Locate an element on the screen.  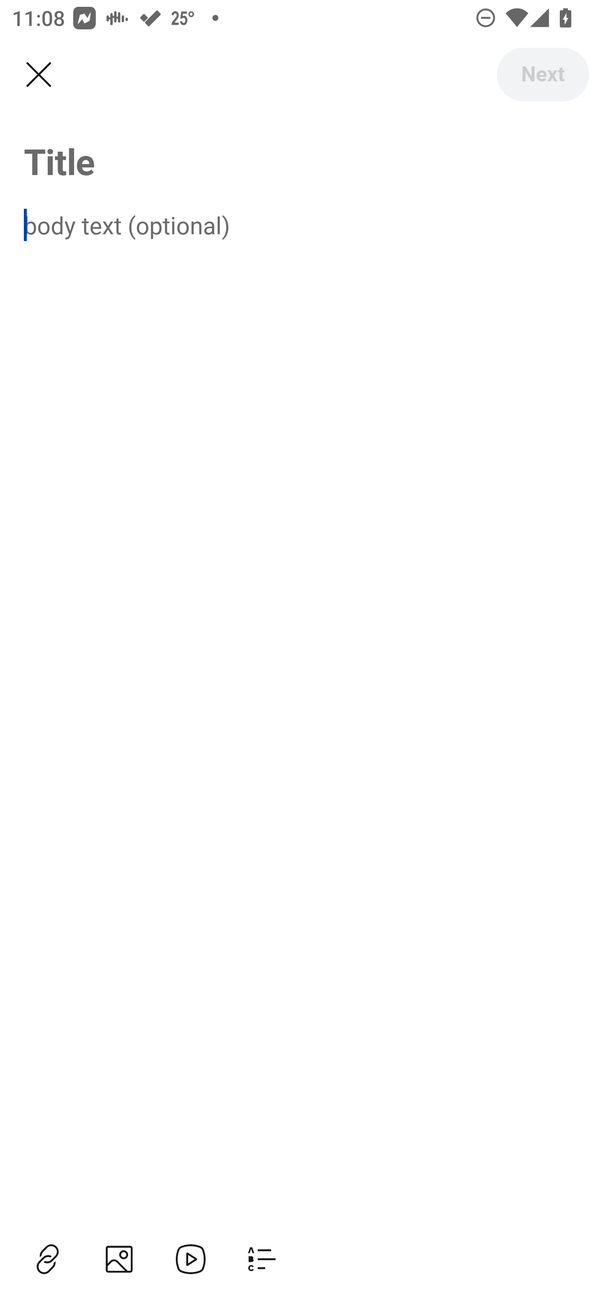
Post title is located at coordinates (306, 161).